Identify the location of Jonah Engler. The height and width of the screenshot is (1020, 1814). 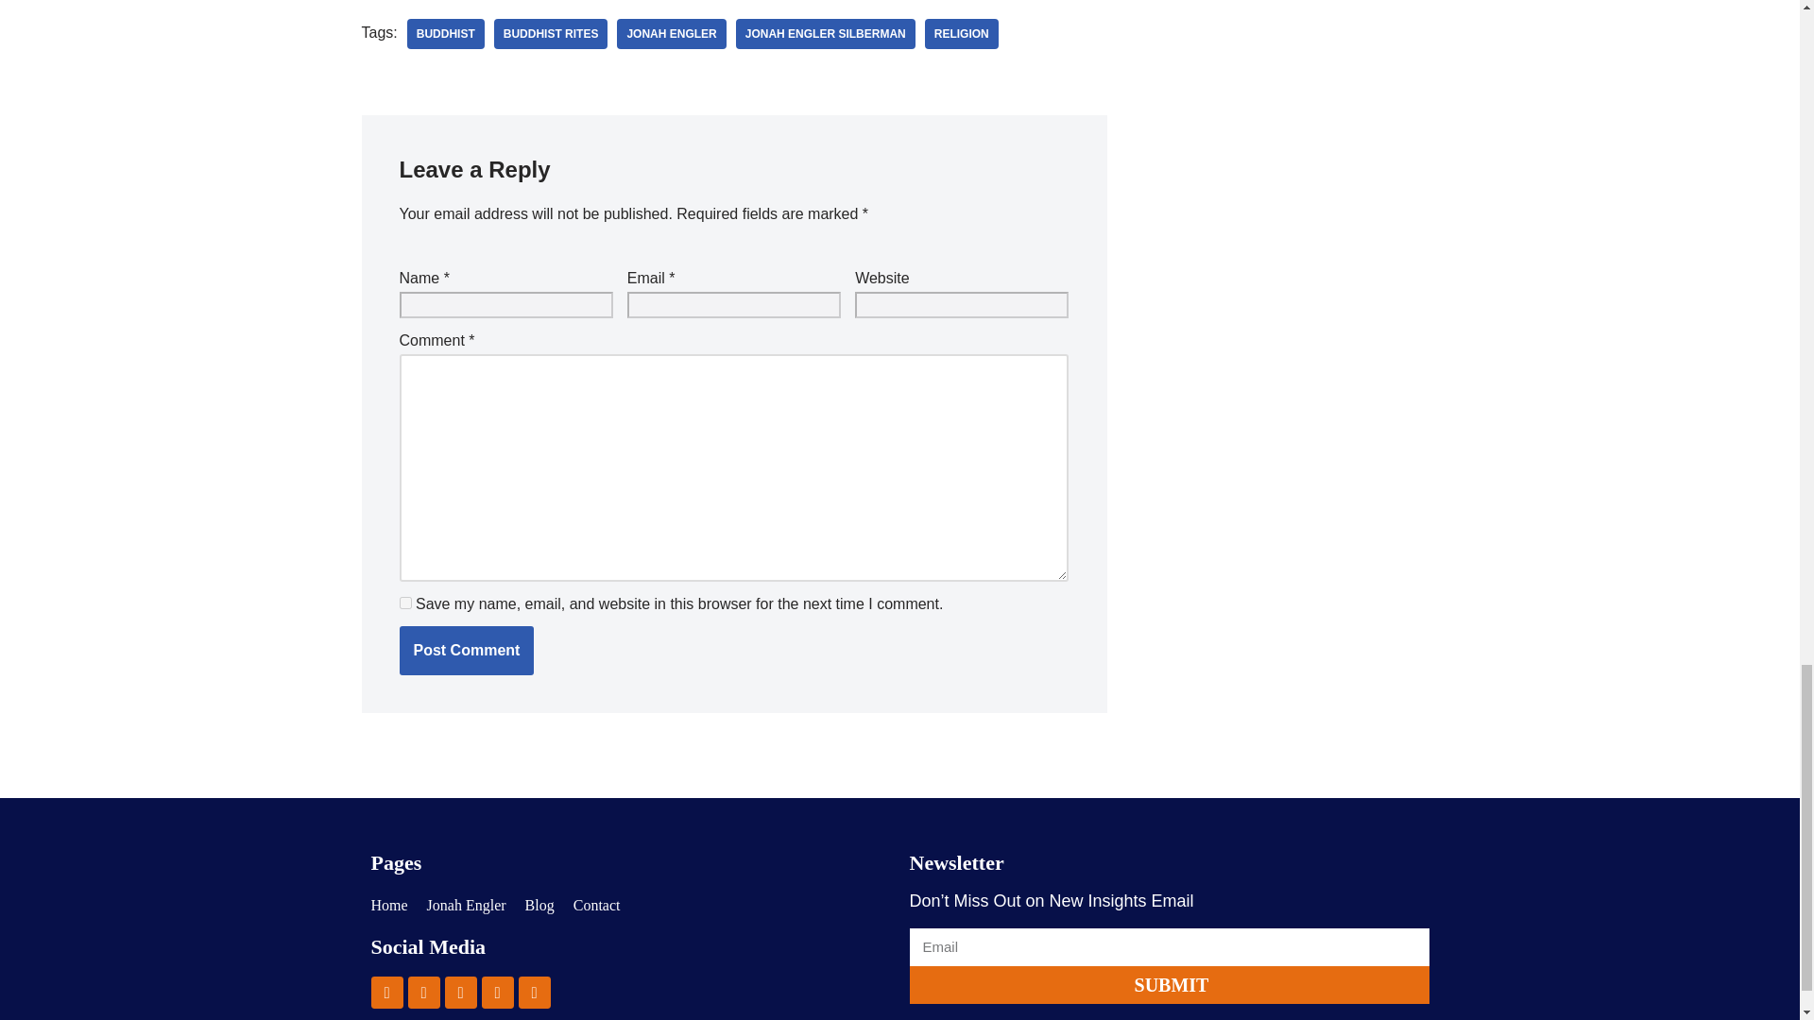
(466, 905).